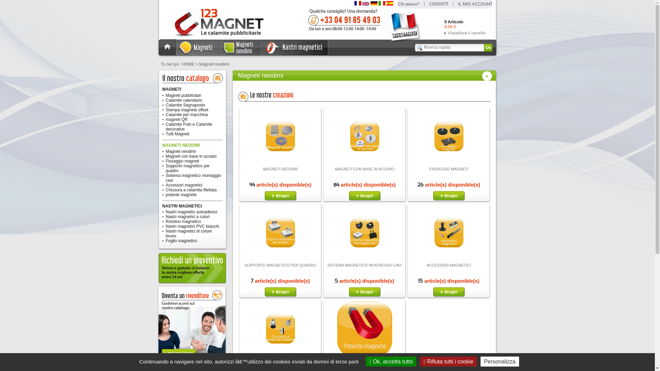  What do you see at coordinates (189, 127) in the screenshot?
I see `Calamite Foto e Calamite decorative` at bounding box center [189, 127].